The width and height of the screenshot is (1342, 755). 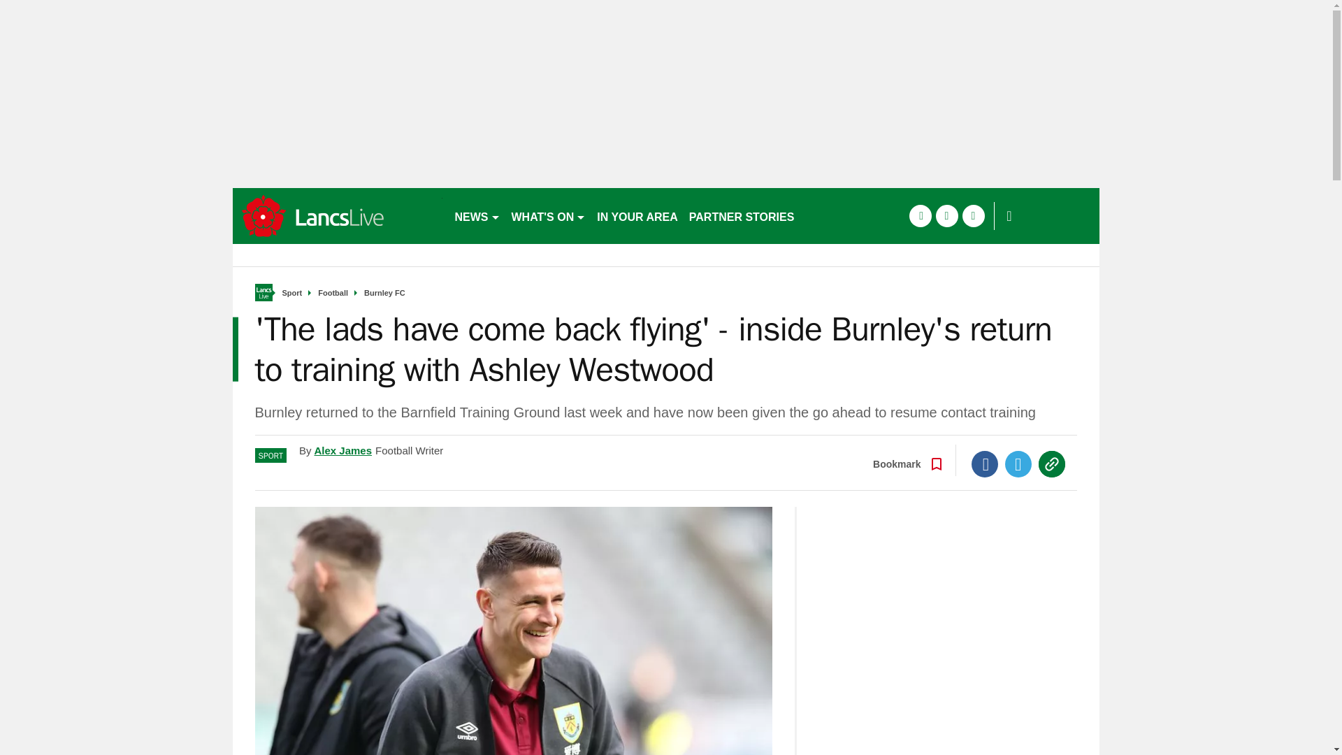 I want to click on facebook, so click(x=920, y=215).